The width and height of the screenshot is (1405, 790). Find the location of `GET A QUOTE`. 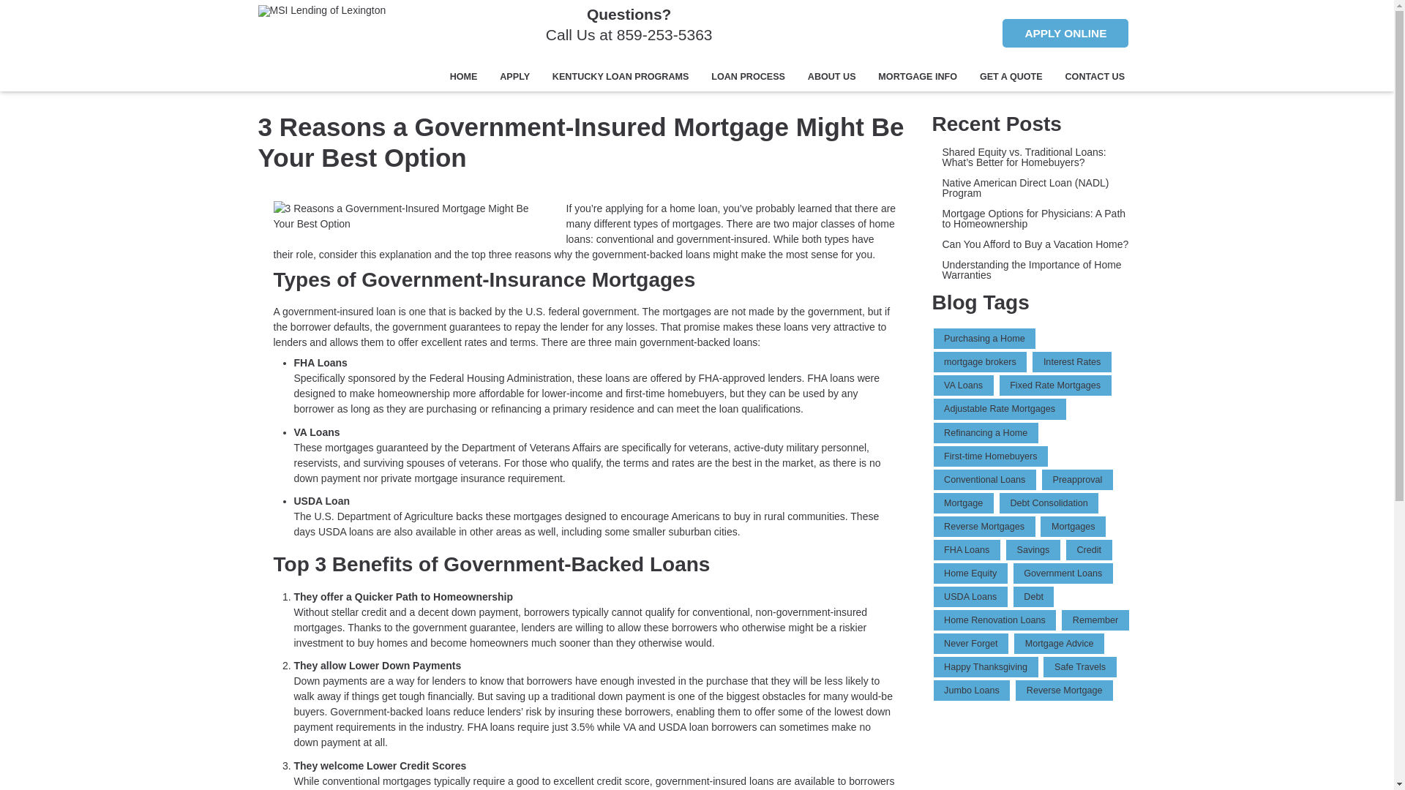

GET A QUOTE is located at coordinates (1011, 78).